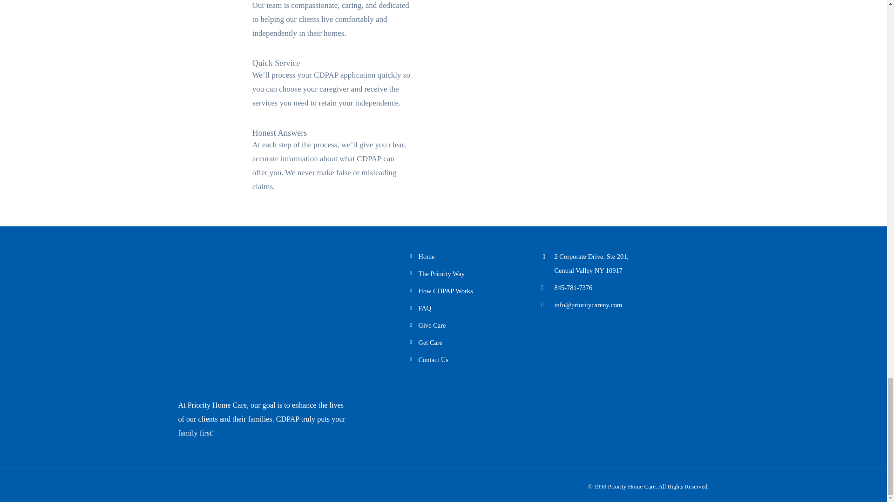  What do you see at coordinates (430, 343) in the screenshot?
I see `How CDPAP Works` at bounding box center [430, 343].